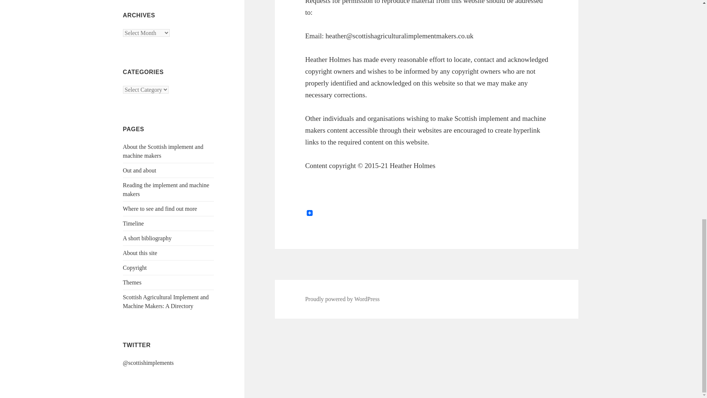 The image size is (707, 398). I want to click on Timeline, so click(133, 223).